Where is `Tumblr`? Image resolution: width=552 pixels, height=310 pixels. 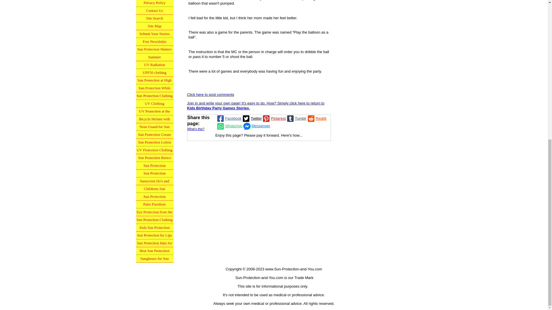
Tumblr is located at coordinates (296, 118).